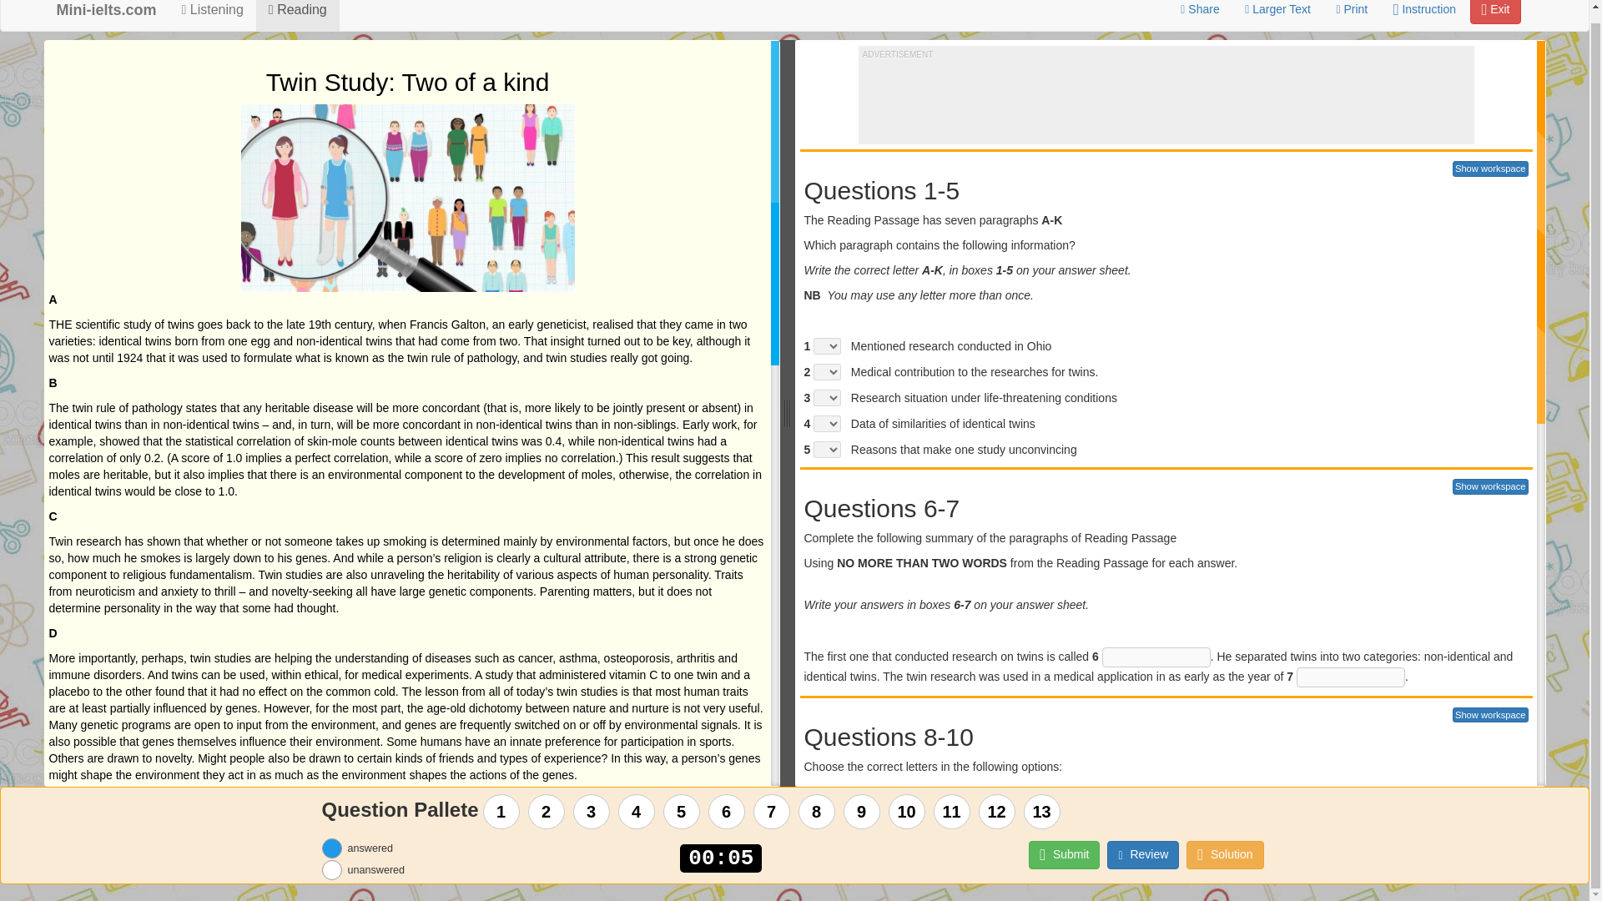 This screenshot has height=901, width=1602. Describe the element at coordinates (821, 869) in the screenshot. I see `B` at that location.